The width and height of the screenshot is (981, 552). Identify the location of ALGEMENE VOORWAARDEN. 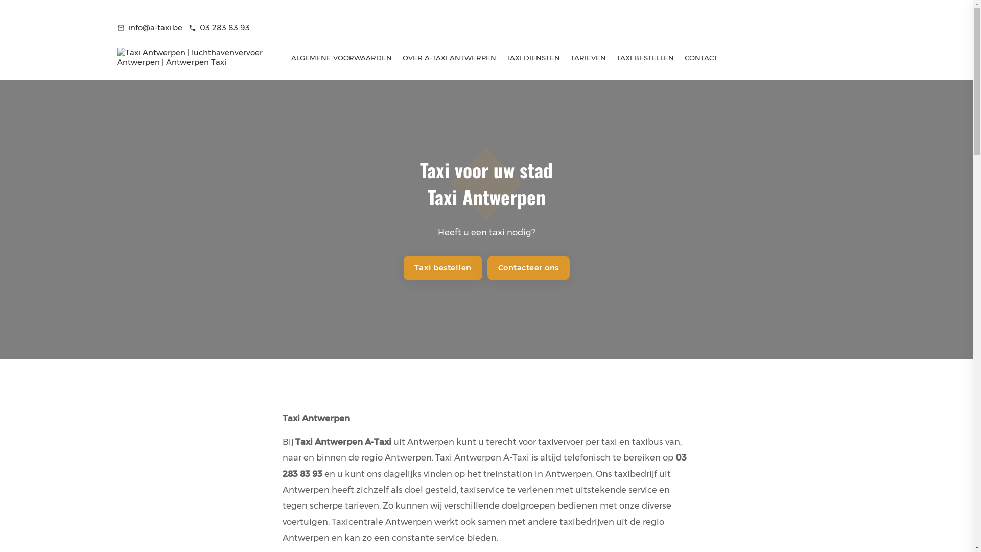
(341, 58).